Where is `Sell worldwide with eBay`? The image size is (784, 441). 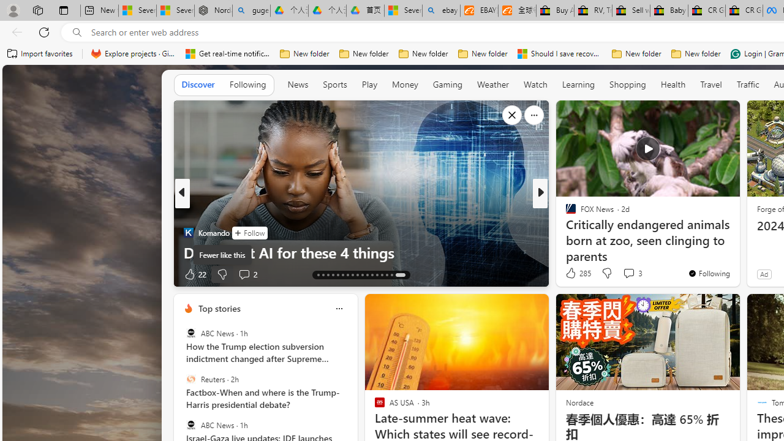
Sell worldwide with eBay is located at coordinates (631, 11).